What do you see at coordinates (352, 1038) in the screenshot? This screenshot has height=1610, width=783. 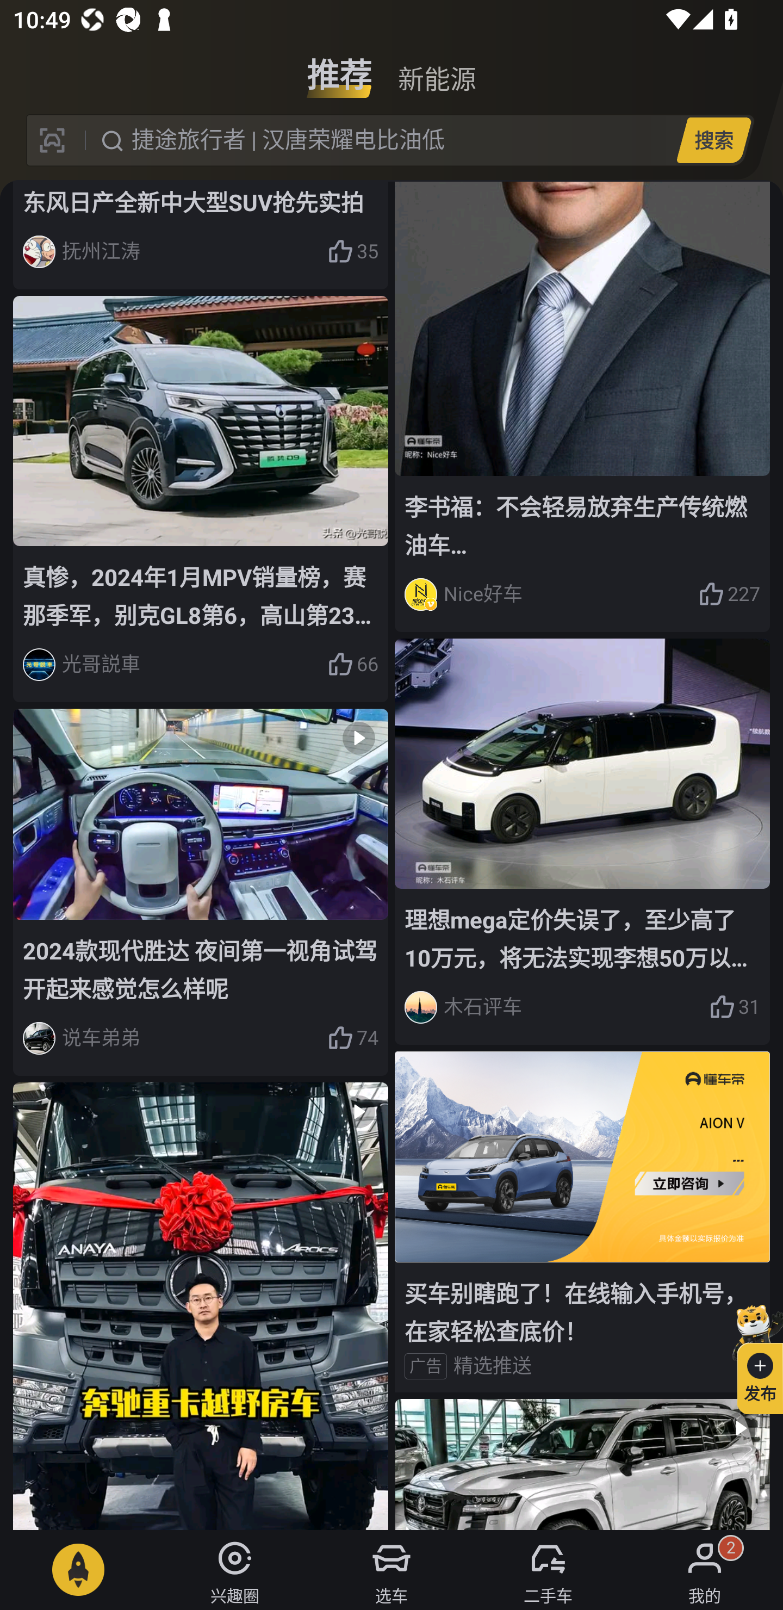 I see `74` at bounding box center [352, 1038].